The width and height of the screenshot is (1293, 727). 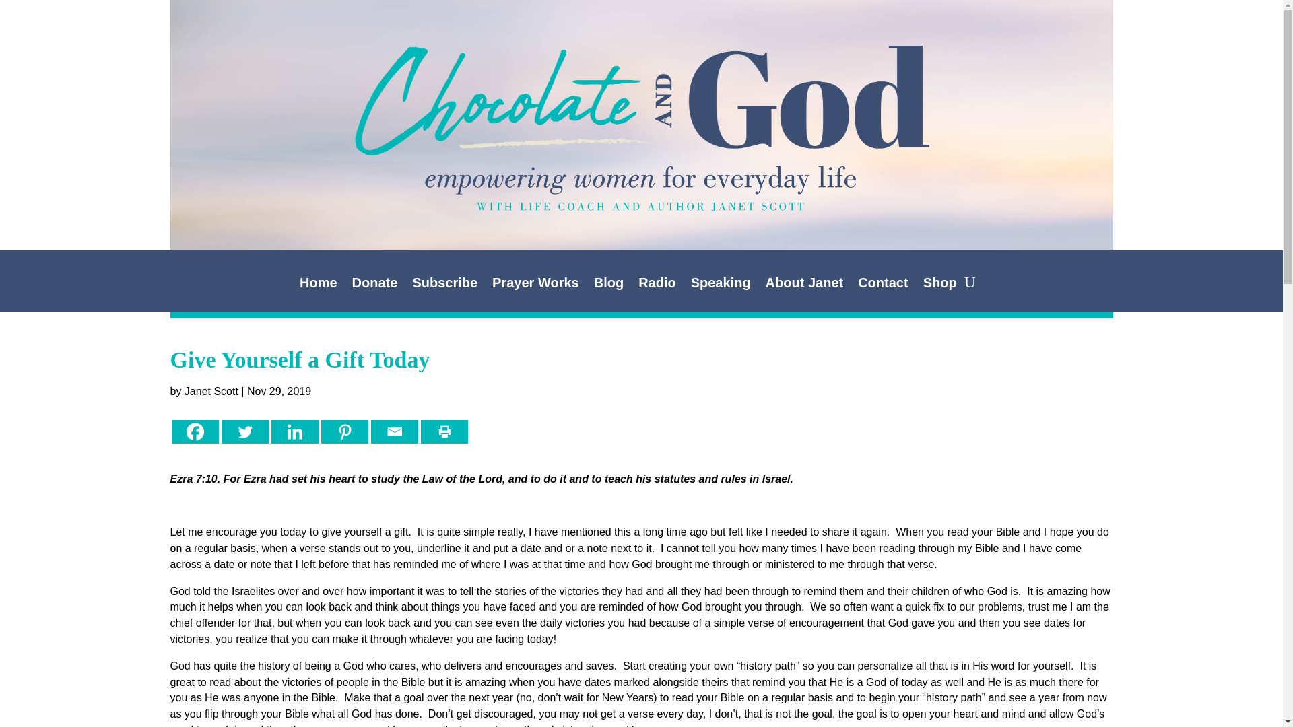 I want to click on main-logo, so click(x=640, y=100).